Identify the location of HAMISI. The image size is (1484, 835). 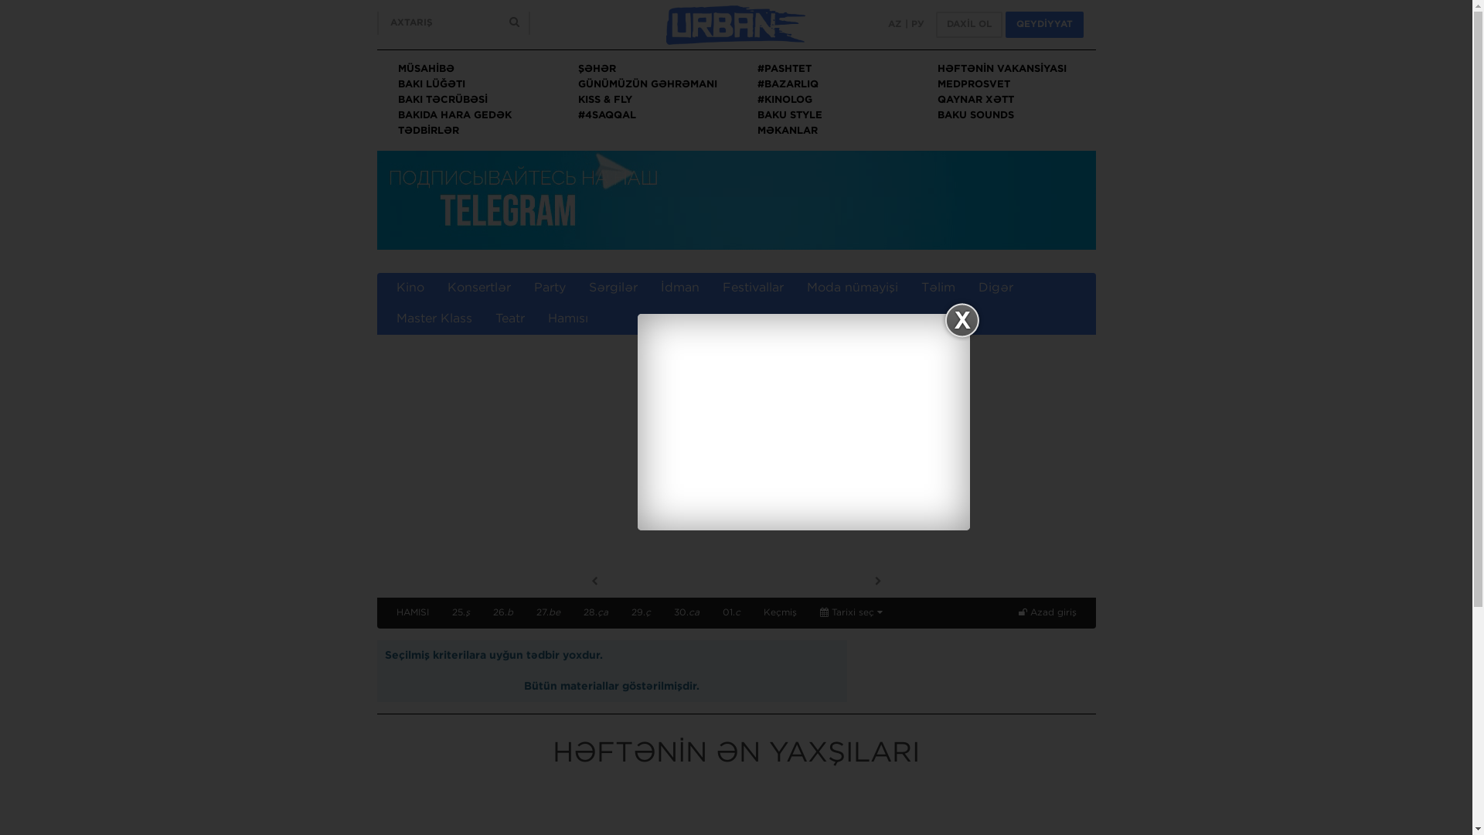
(413, 613).